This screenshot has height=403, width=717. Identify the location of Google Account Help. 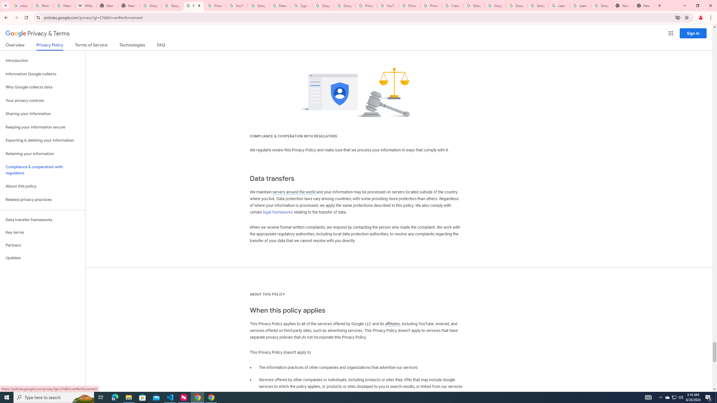
(516, 6).